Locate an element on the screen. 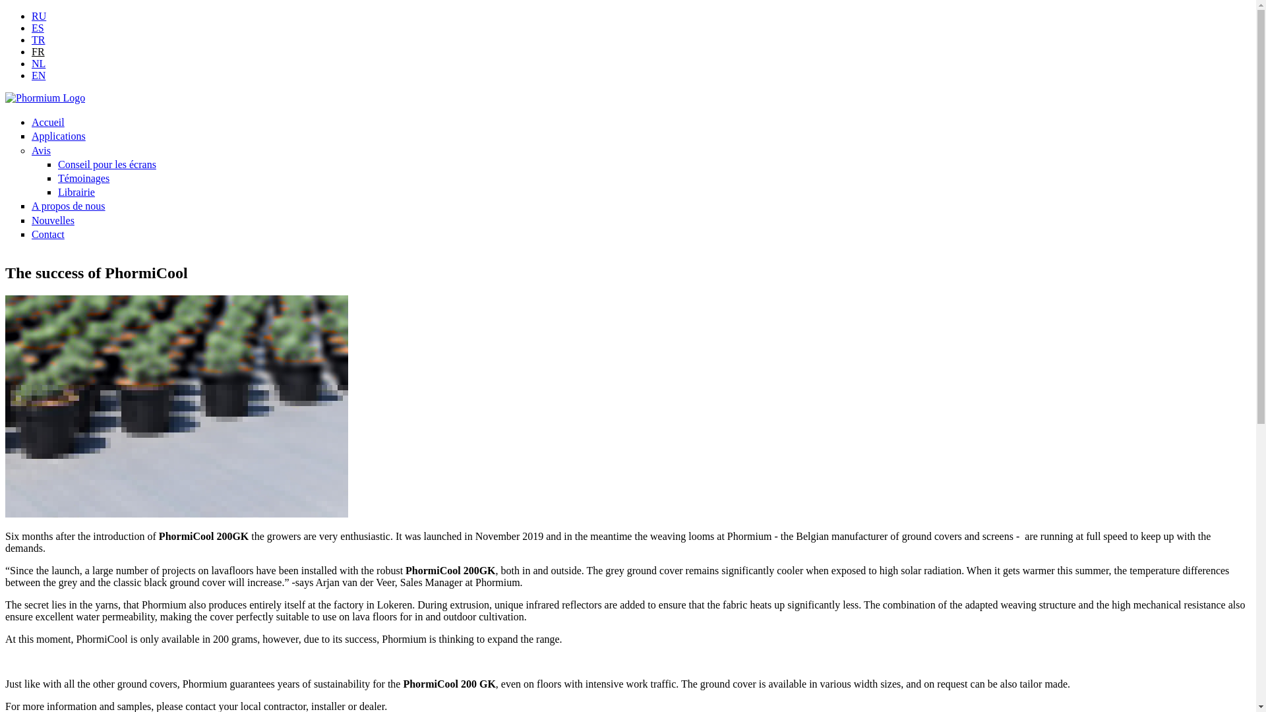 This screenshot has width=1266, height=712. The success of PhormiCool is located at coordinates (38, 75).